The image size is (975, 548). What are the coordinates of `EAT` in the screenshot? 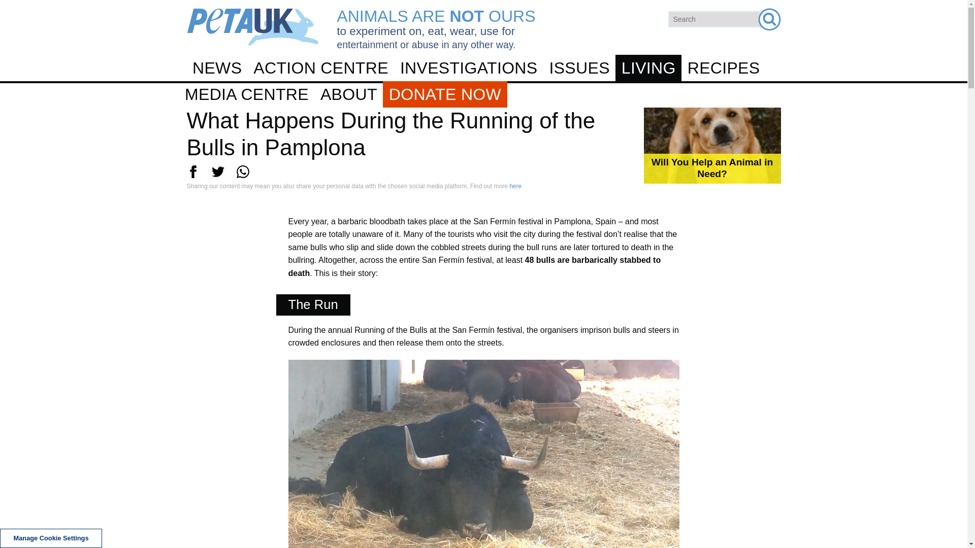 It's located at (483, 138).